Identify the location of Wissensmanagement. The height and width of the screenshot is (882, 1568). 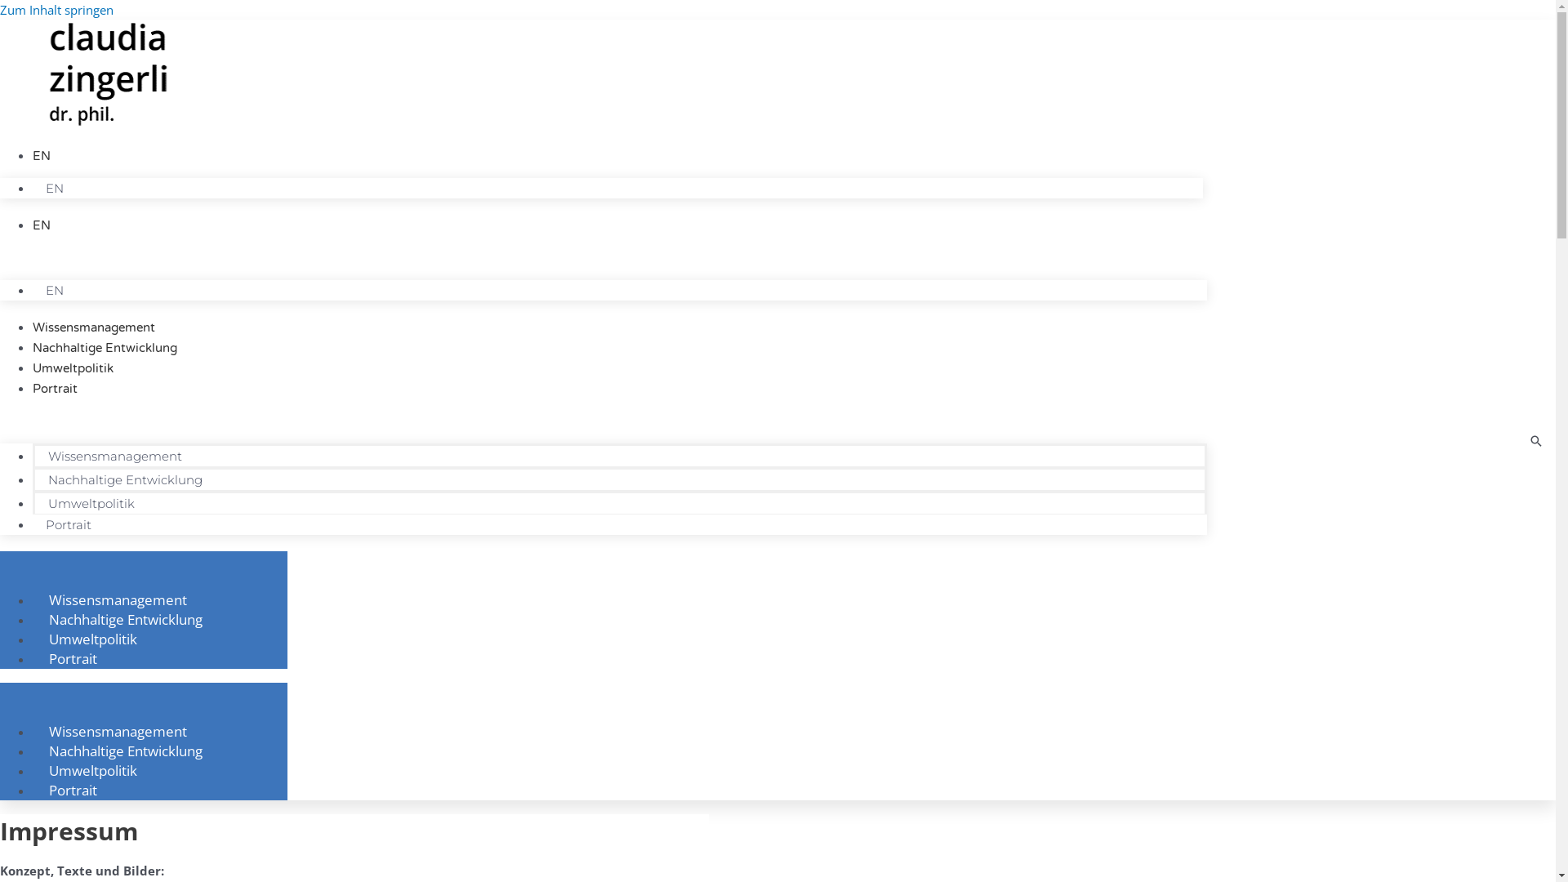
(118, 599).